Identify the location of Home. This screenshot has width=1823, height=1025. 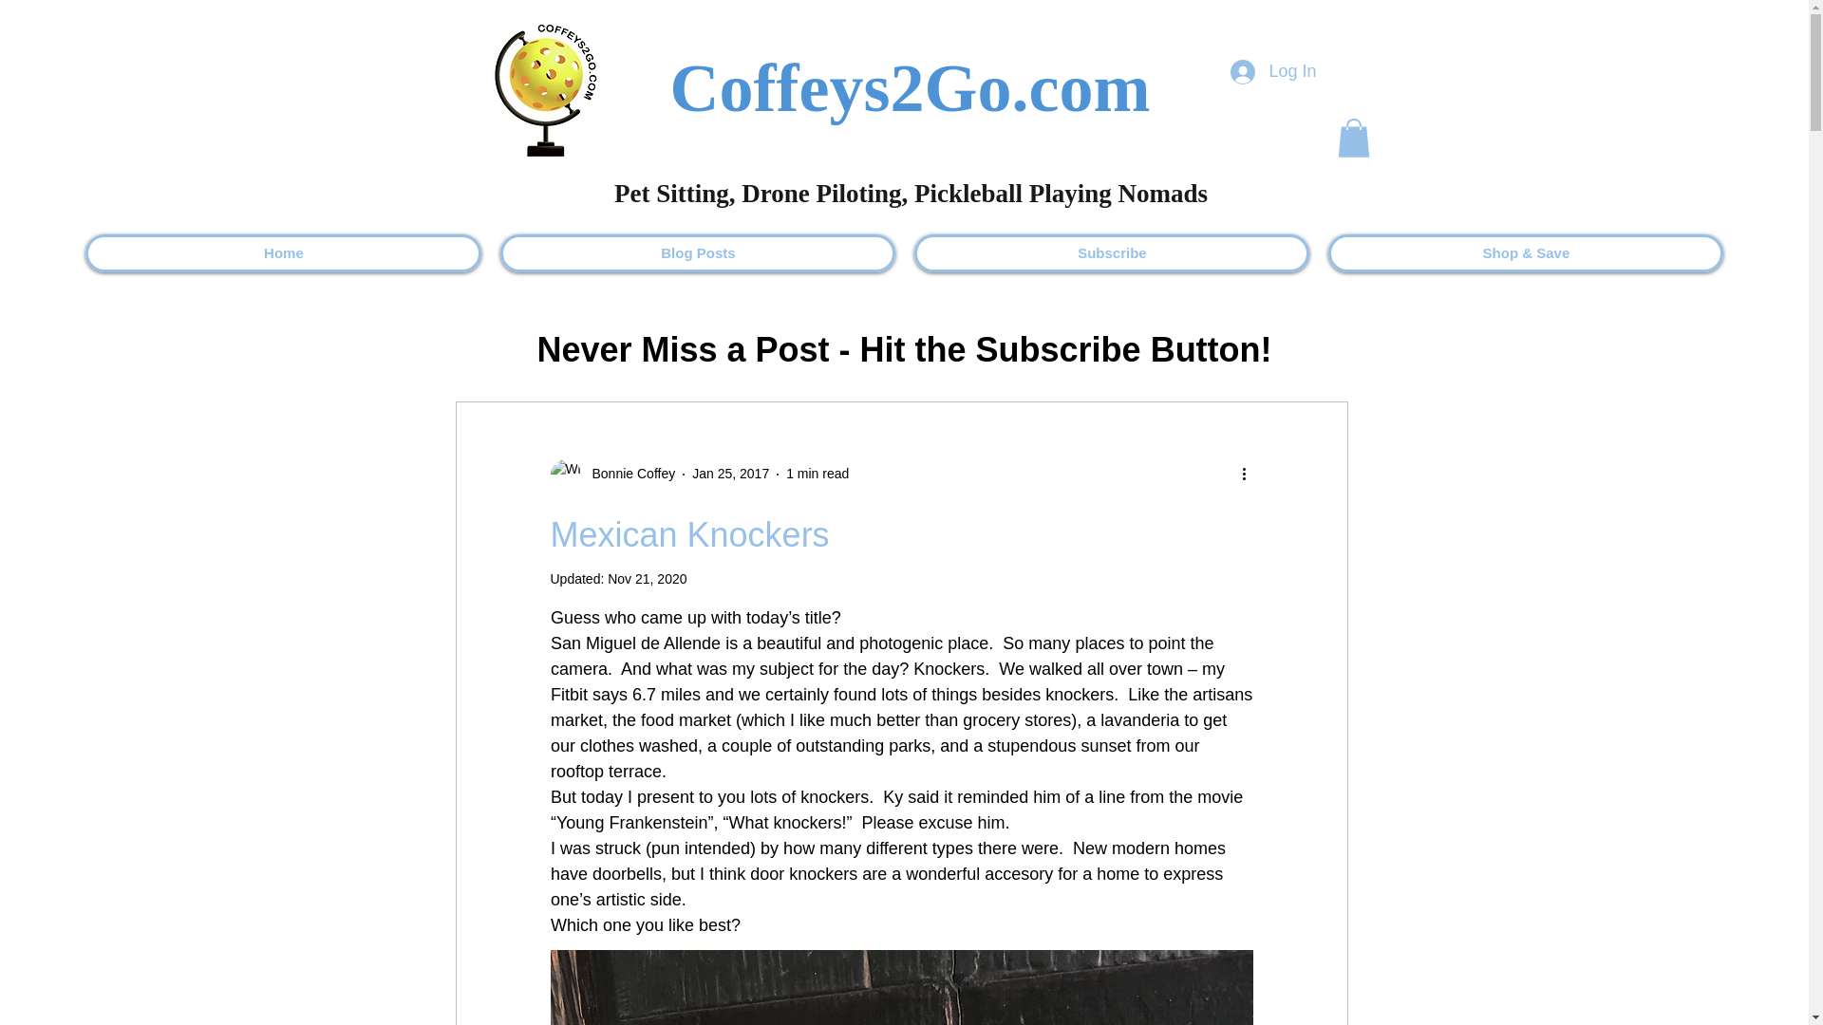
(283, 253).